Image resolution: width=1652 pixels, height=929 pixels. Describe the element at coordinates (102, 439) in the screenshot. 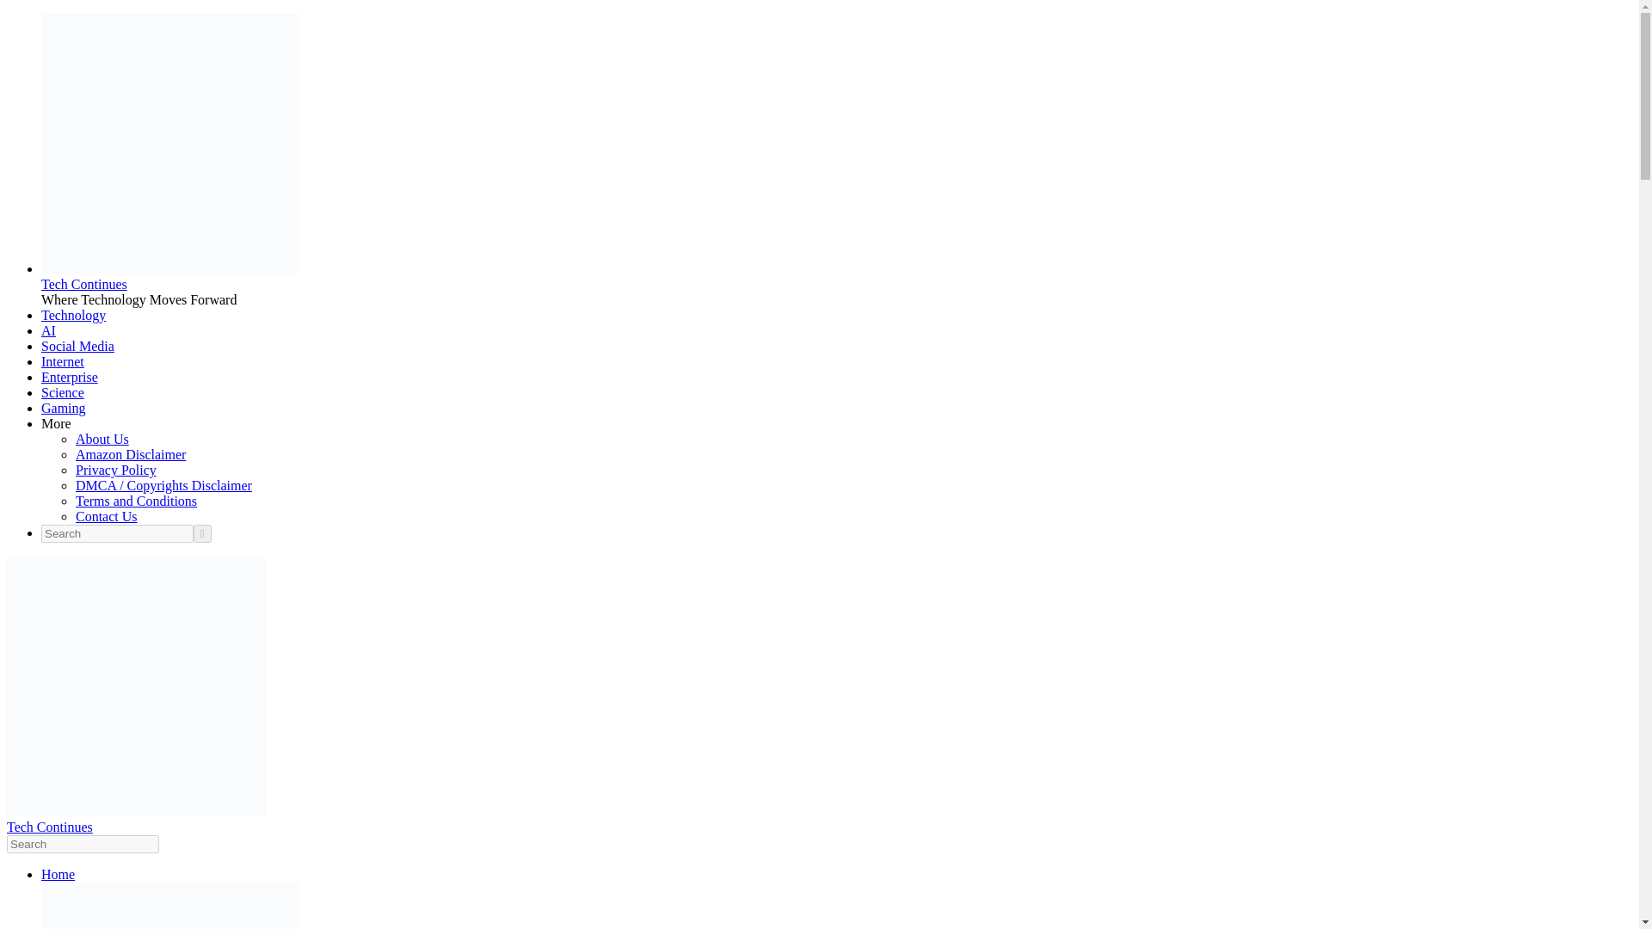

I see `About Us` at that location.